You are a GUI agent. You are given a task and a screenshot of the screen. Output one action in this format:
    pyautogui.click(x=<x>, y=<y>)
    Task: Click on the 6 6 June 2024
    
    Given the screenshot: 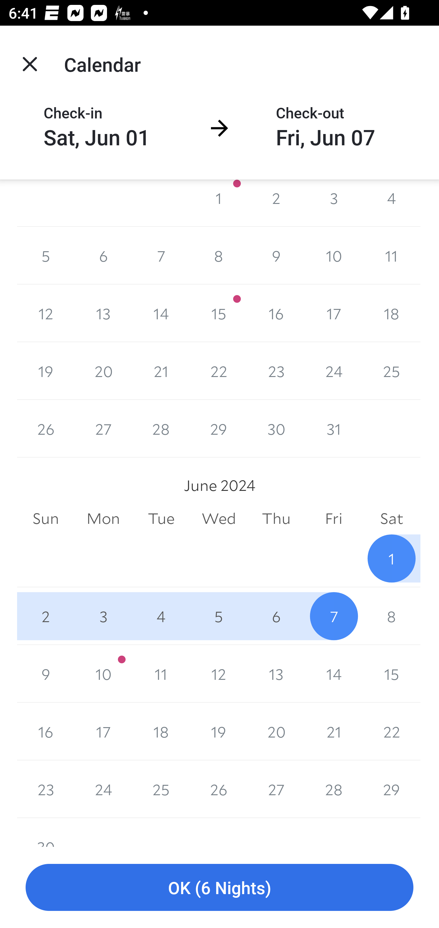 What is the action you would take?
    pyautogui.click(x=276, y=616)
    